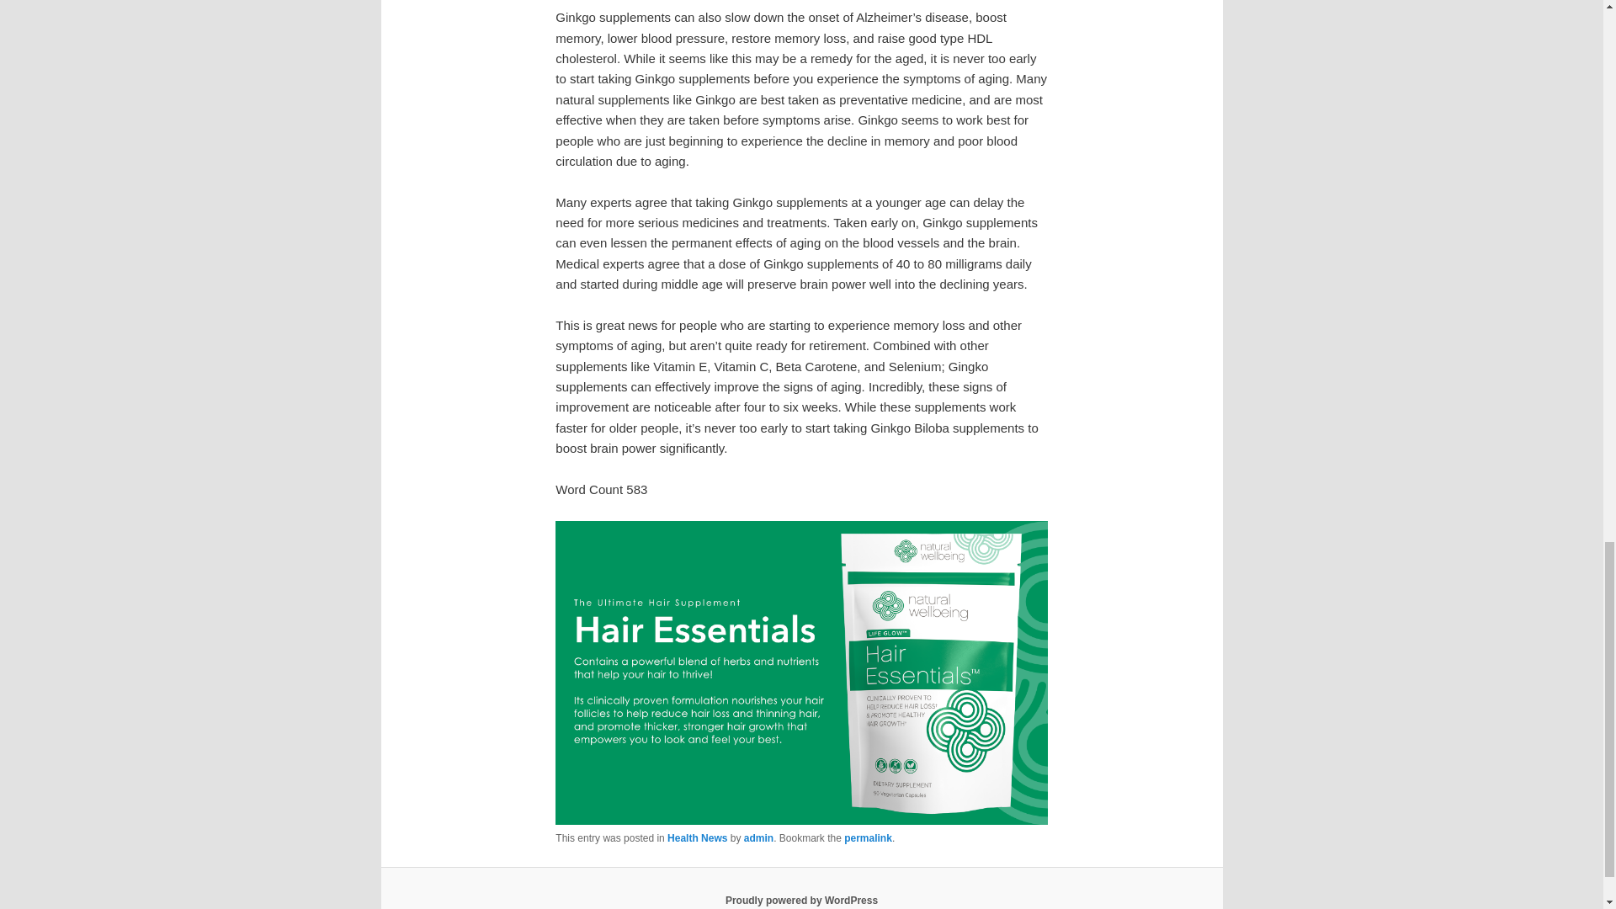 This screenshot has width=1616, height=909. Describe the element at coordinates (801, 900) in the screenshot. I see `Semantic Personal Publishing Platform` at that location.